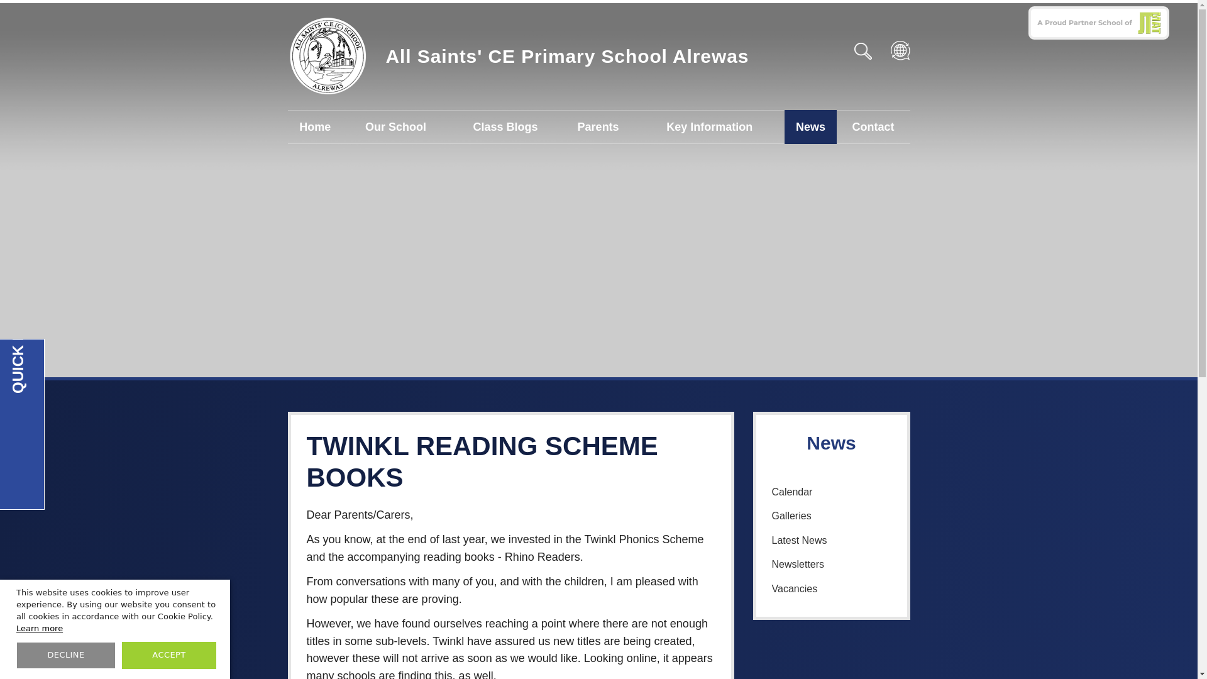 The image size is (1207, 679). Describe the element at coordinates (316, 126) in the screenshot. I see `Home` at that location.